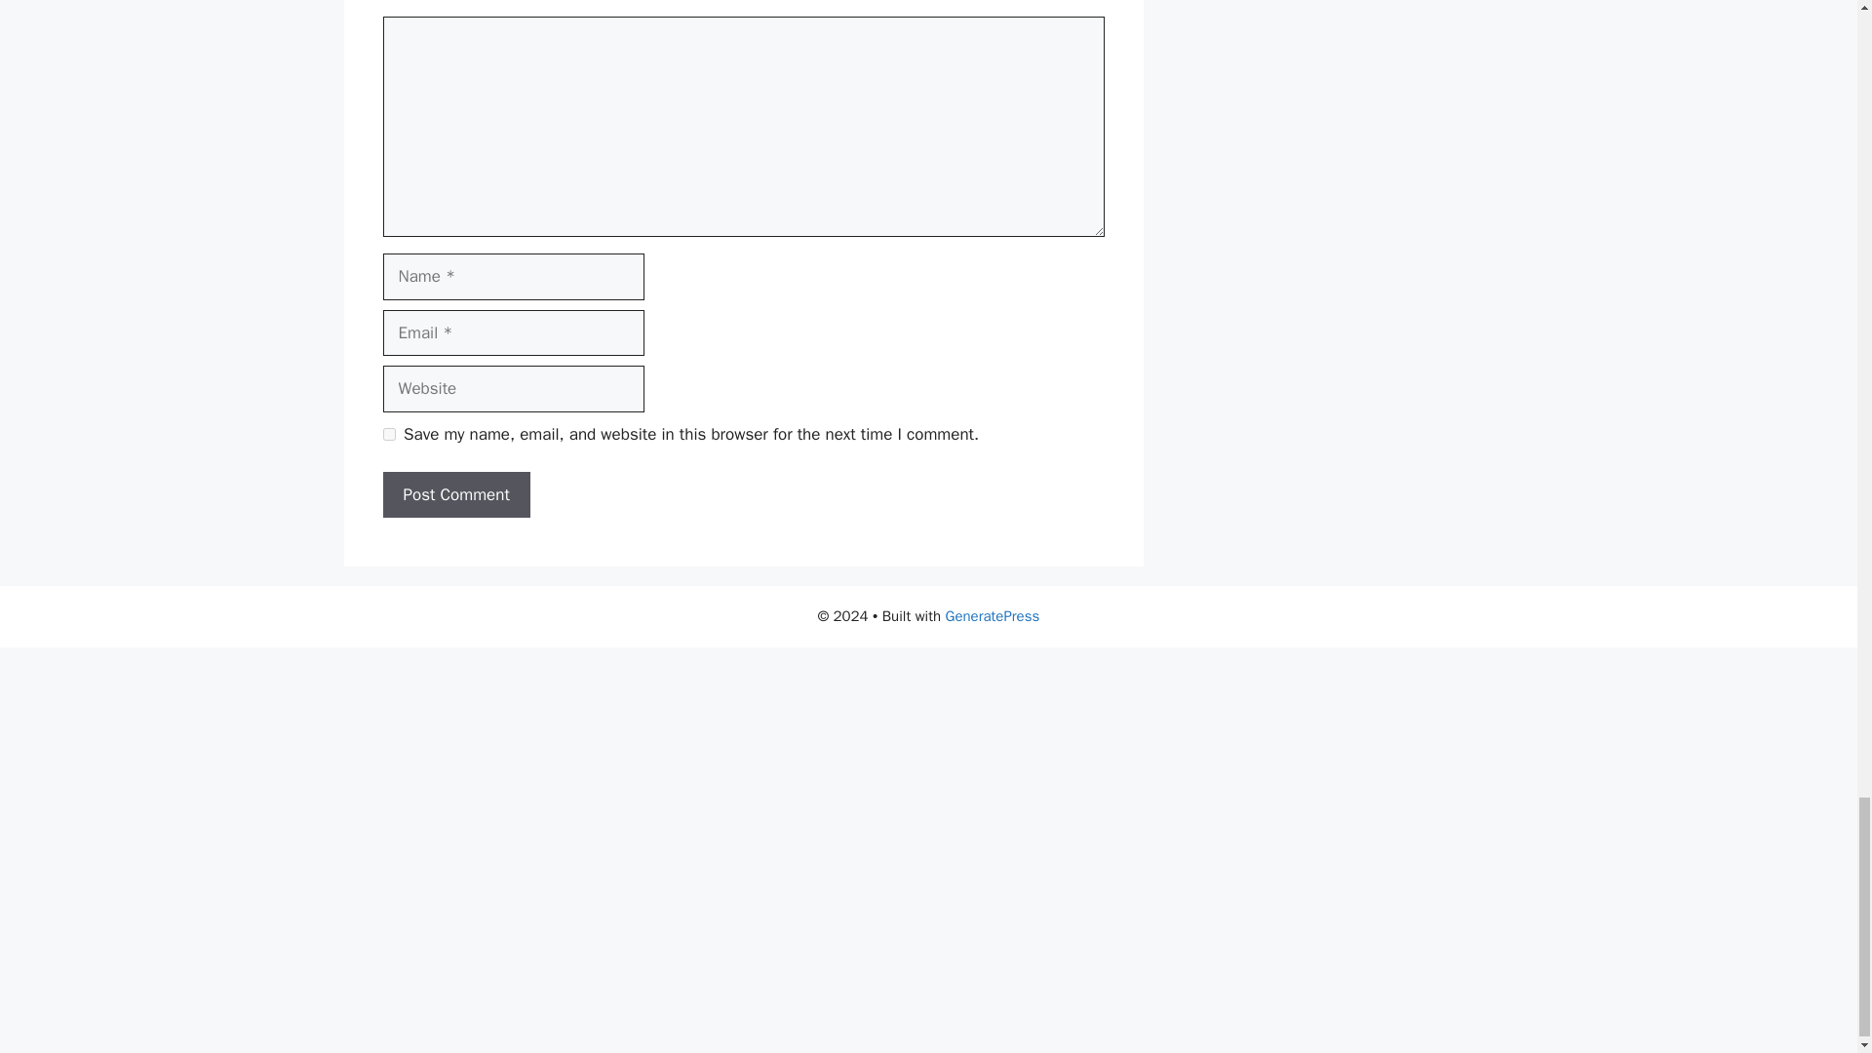  Describe the element at coordinates (455, 495) in the screenshot. I see `Post Comment` at that location.